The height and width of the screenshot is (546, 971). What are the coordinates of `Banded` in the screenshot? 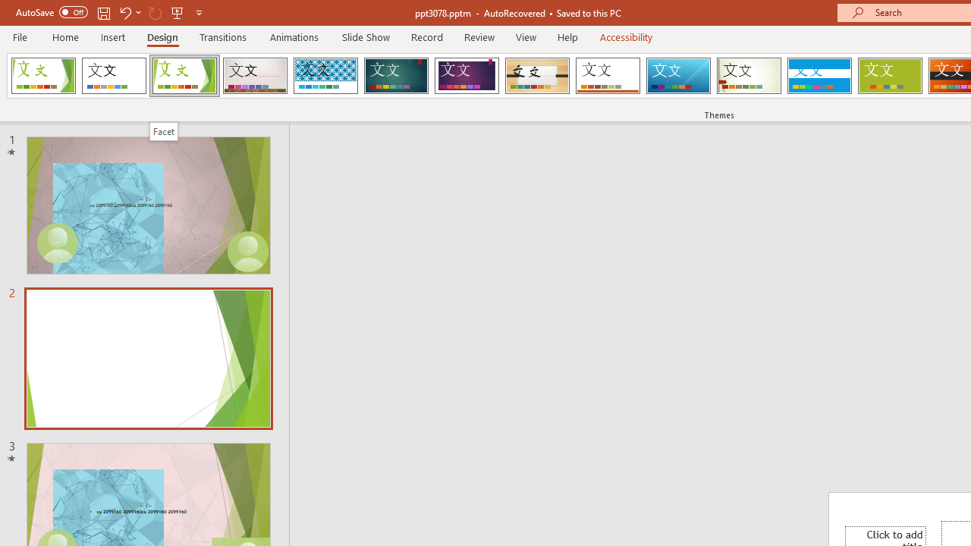 It's located at (819, 76).